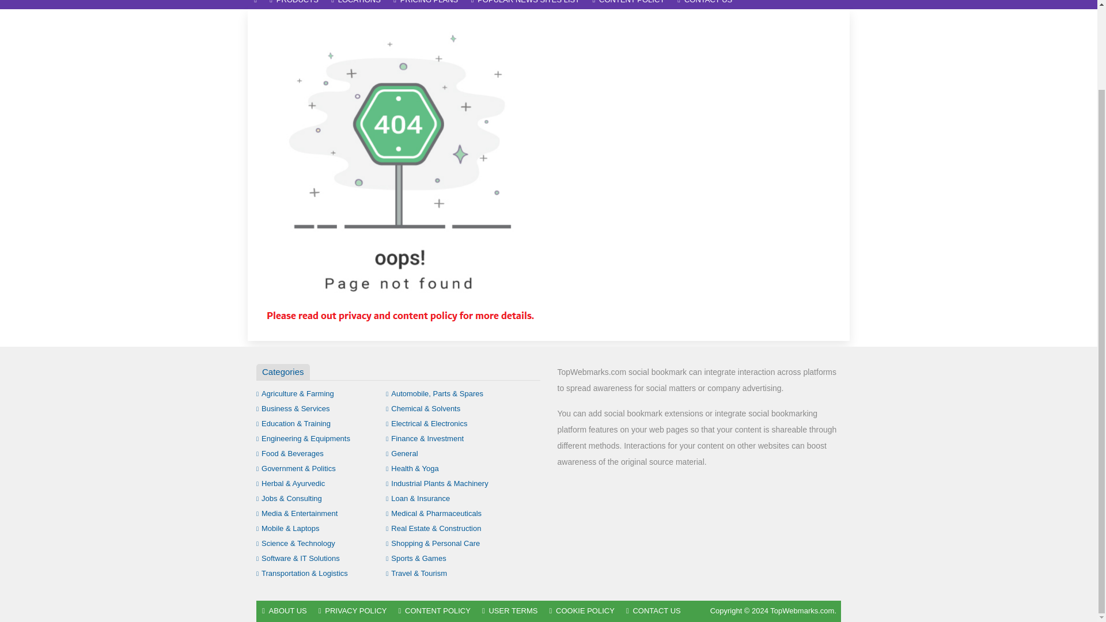  What do you see at coordinates (525, 5) in the screenshot?
I see `POPULAR NEWS SITES LIST` at bounding box center [525, 5].